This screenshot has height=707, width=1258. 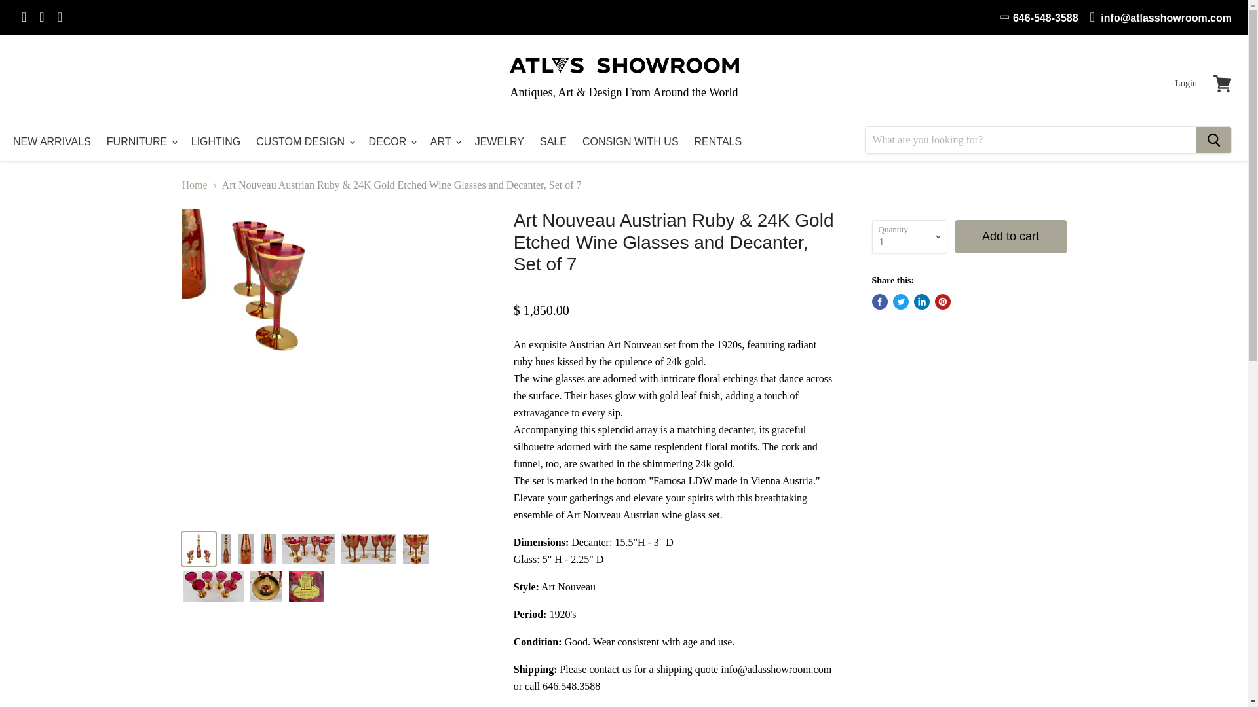 I want to click on LIGHTING, so click(x=216, y=141).